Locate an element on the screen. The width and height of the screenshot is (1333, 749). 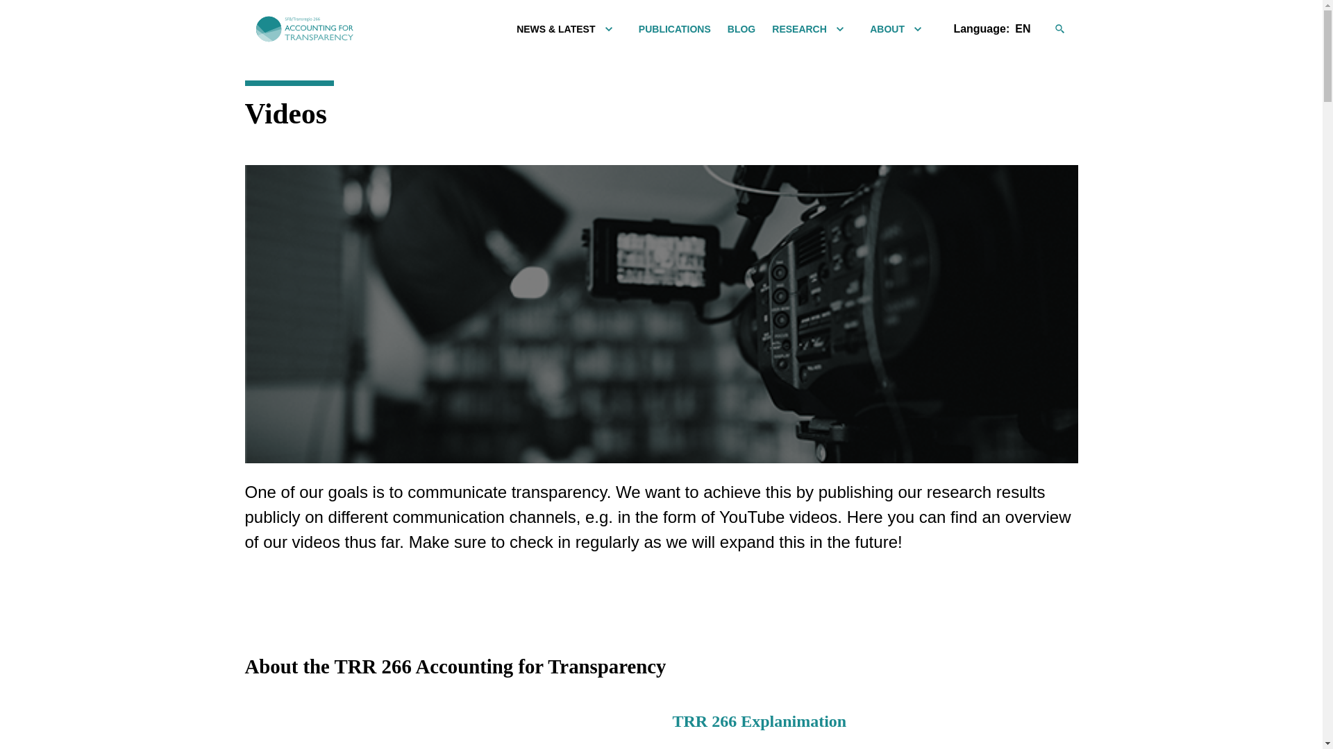
EN is located at coordinates (1022, 29).